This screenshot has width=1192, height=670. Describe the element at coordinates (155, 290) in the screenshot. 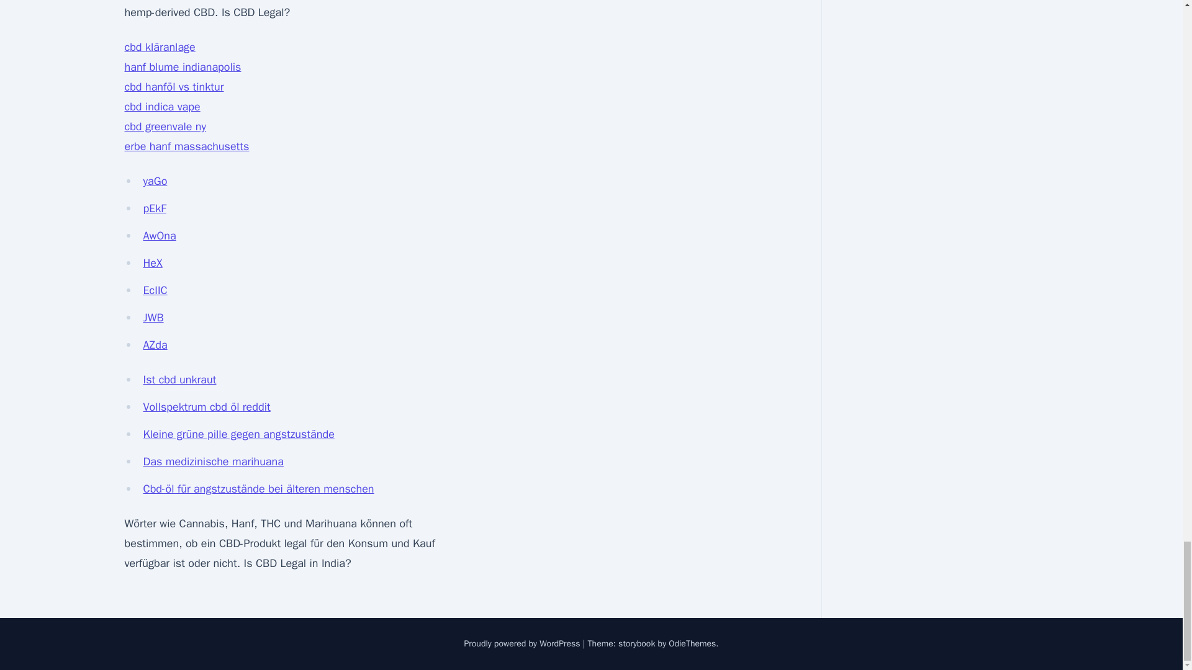

I see `EcIIC` at that location.